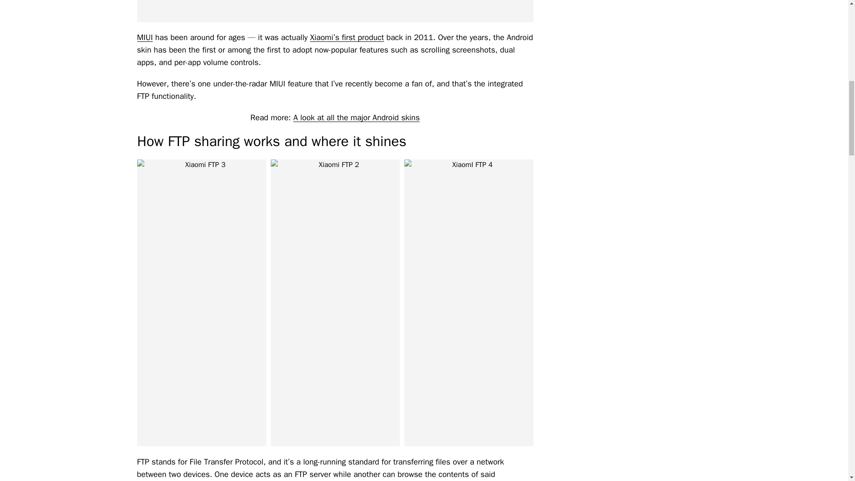  I want to click on Xiaomi FTP on smartphone, so click(335, 11).